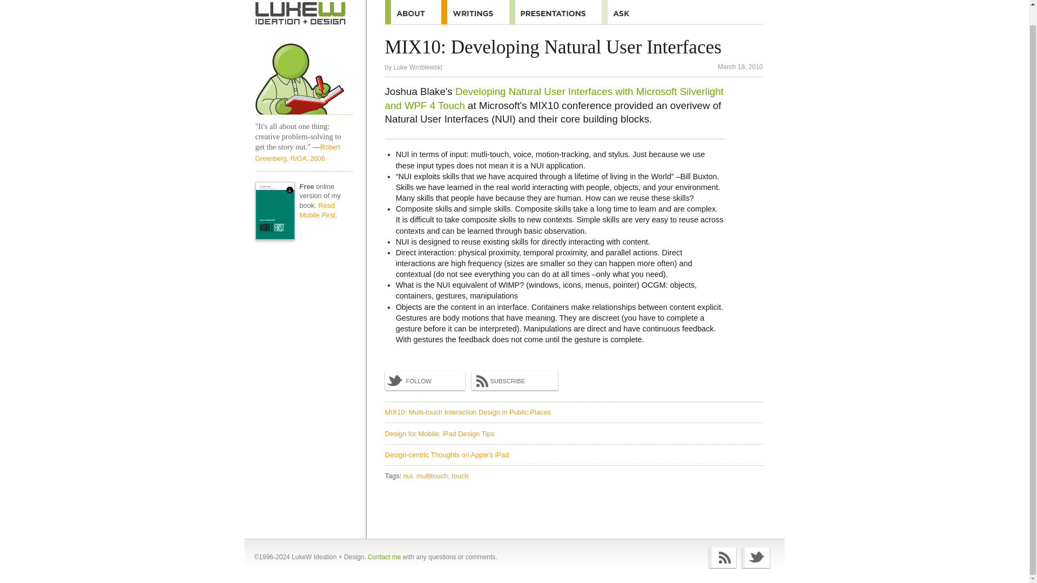  What do you see at coordinates (440, 433) in the screenshot?
I see `Design for Mobile: iPad Design Tips` at bounding box center [440, 433].